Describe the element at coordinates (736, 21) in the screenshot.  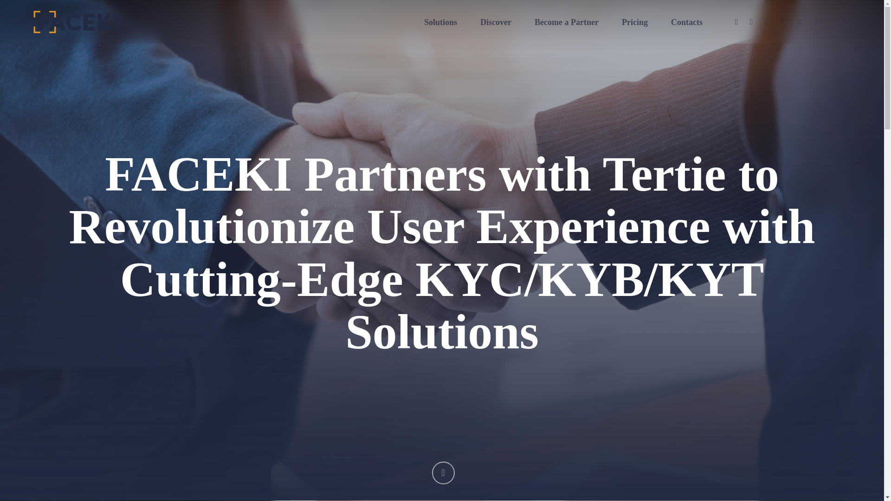
I see `twitter` at that location.